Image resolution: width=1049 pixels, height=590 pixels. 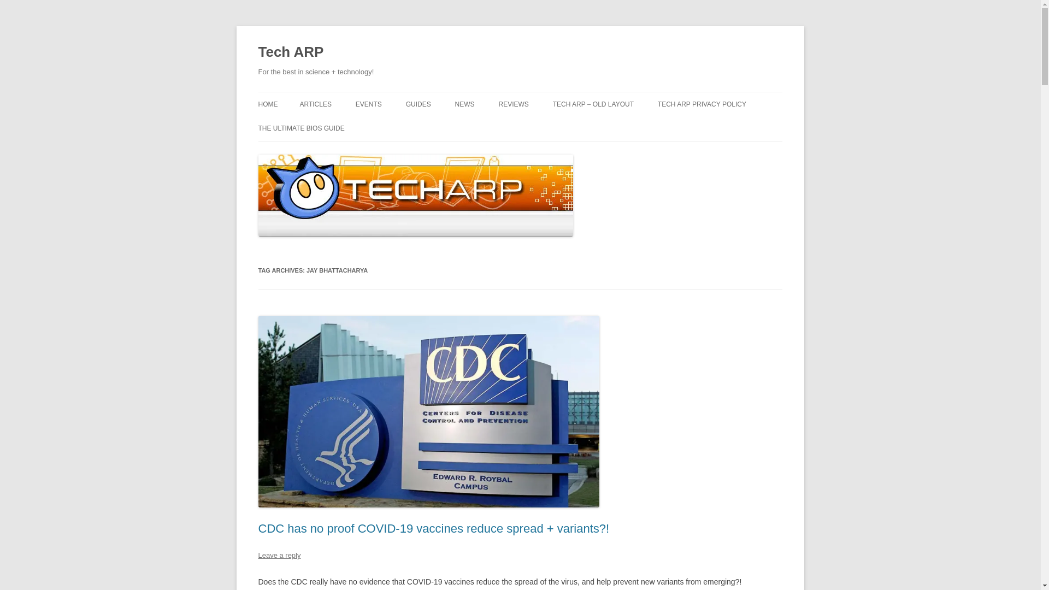 I want to click on REVIEWS, so click(x=514, y=104).